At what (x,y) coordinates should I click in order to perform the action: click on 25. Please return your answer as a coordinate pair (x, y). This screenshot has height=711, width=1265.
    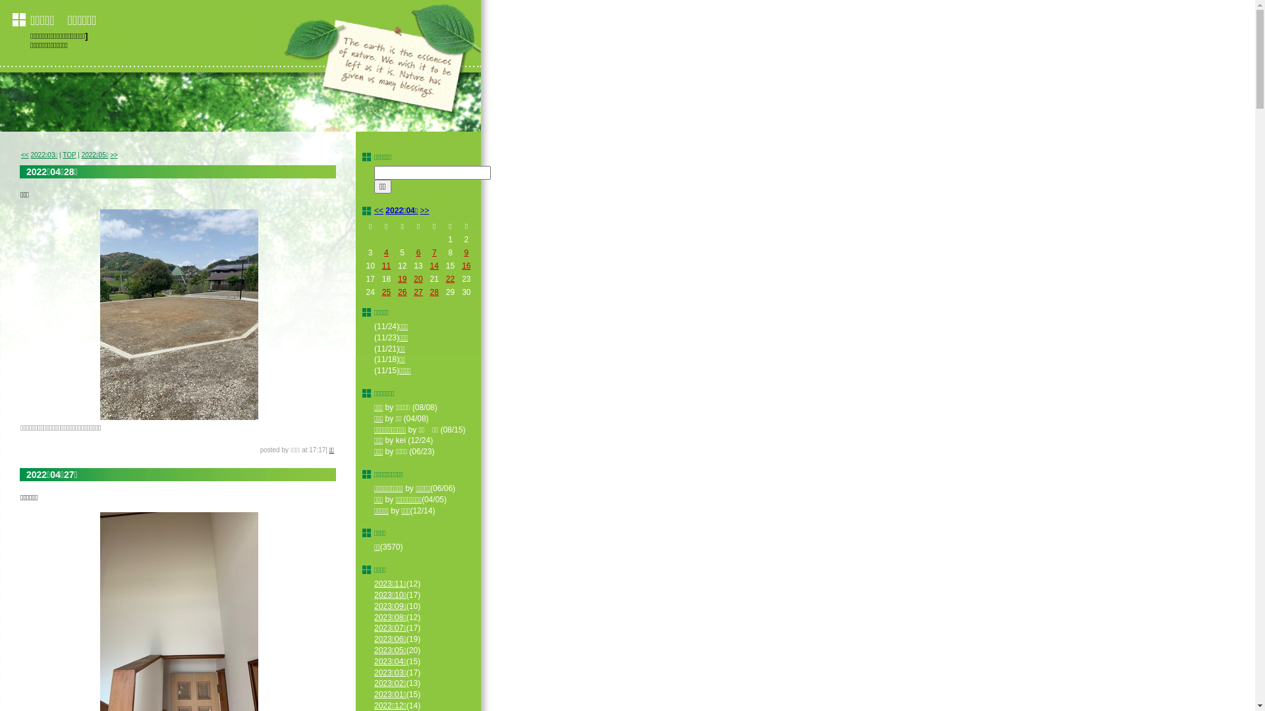
    Looking at the image, I should click on (386, 292).